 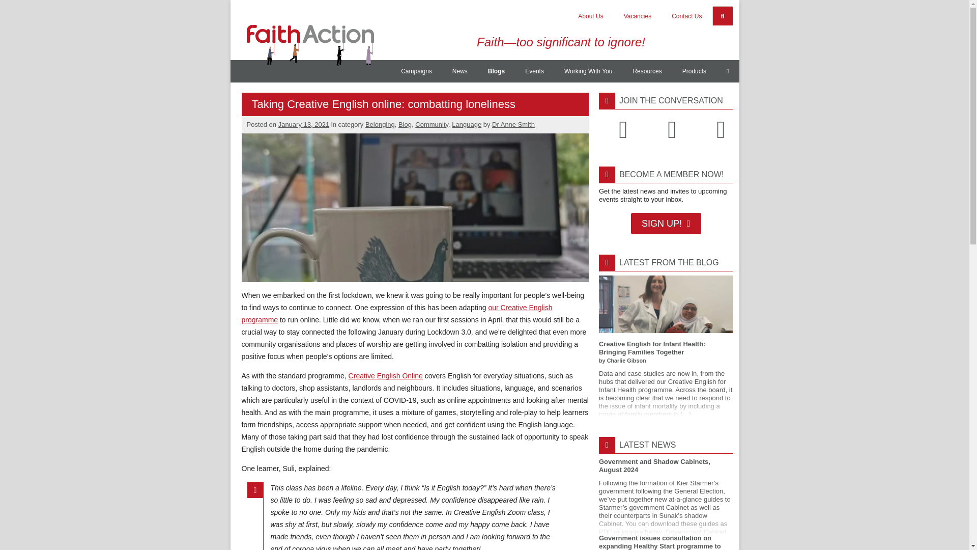 What do you see at coordinates (534, 71) in the screenshot?
I see `Events` at bounding box center [534, 71].